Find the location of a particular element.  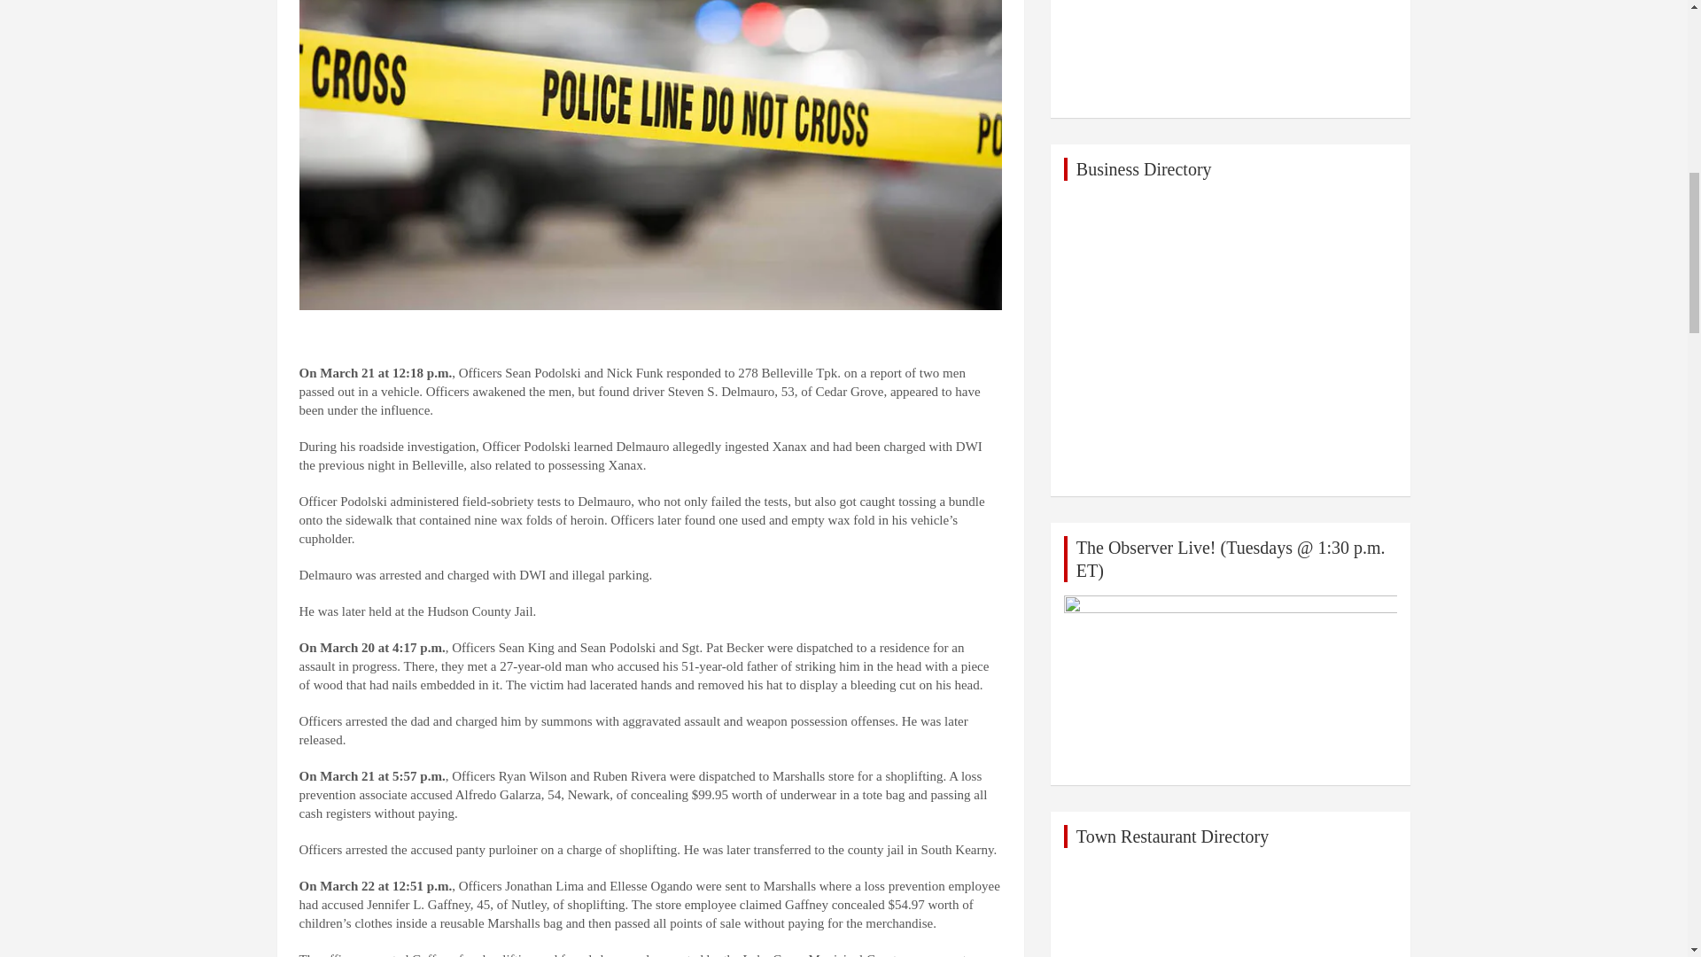

The Observer Live! is located at coordinates (1231, 683).